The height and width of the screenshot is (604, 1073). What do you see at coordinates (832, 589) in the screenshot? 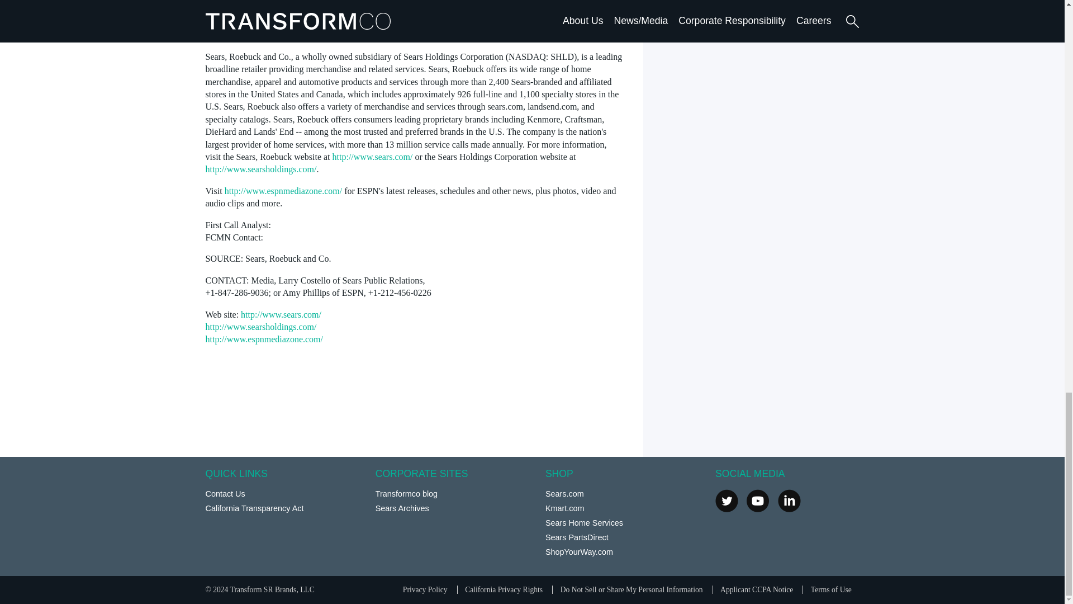
I see `Terms of Use` at bounding box center [832, 589].